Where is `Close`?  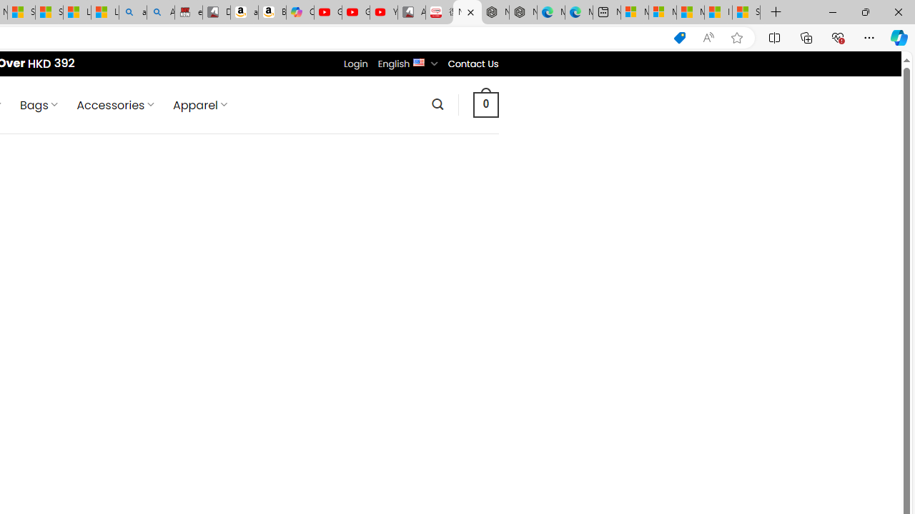
Close is located at coordinates (898, 11).